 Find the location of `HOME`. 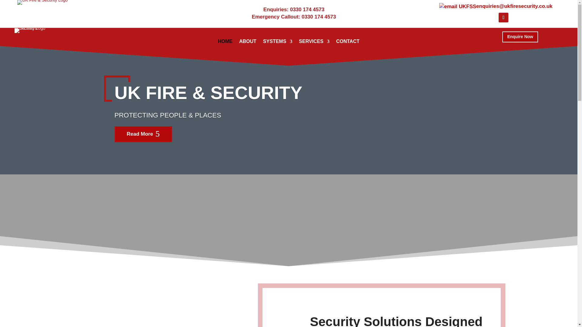

HOME is located at coordinates (225, 42).